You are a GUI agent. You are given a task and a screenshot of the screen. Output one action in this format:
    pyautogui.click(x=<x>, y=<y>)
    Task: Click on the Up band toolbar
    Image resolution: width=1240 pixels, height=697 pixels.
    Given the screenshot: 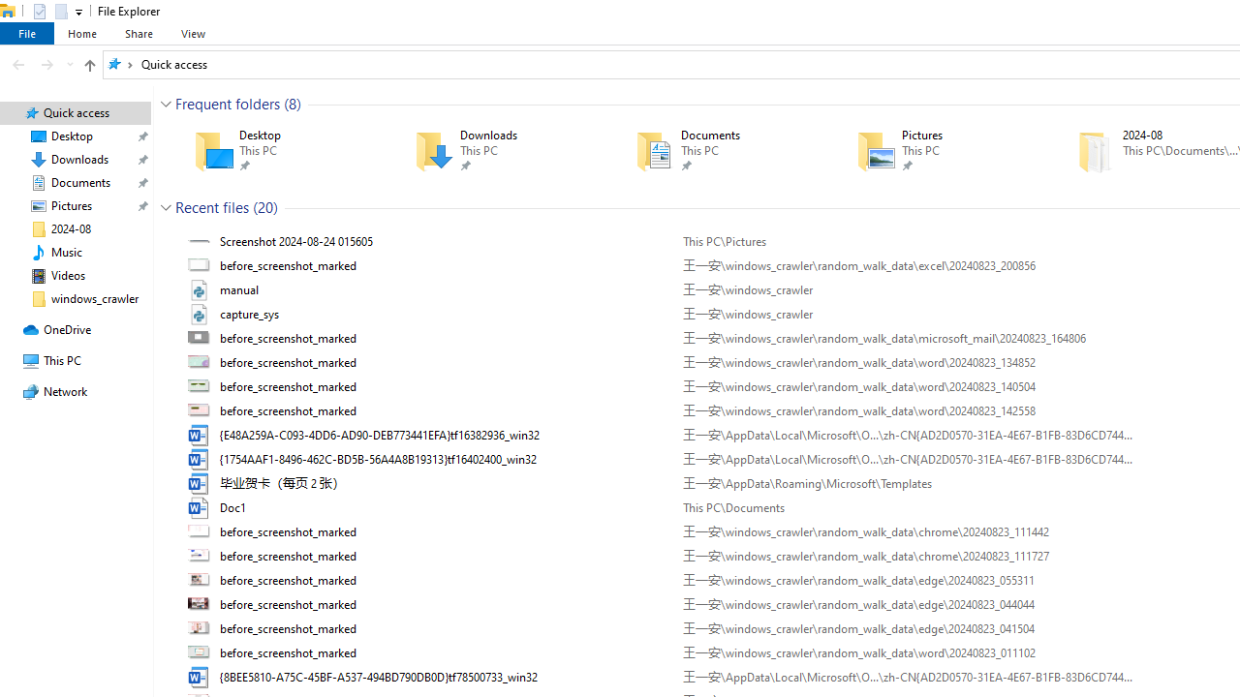 What is the action you would take?
    pyautogui.click(x=89, y=68)
    